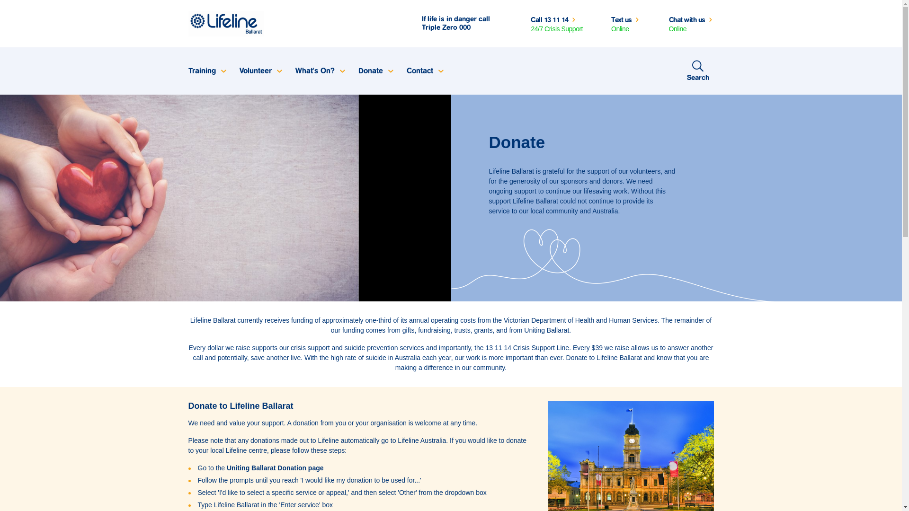 The width and height of the screenshot is (909, 511). I want to click on Contact, so click(425, 71).